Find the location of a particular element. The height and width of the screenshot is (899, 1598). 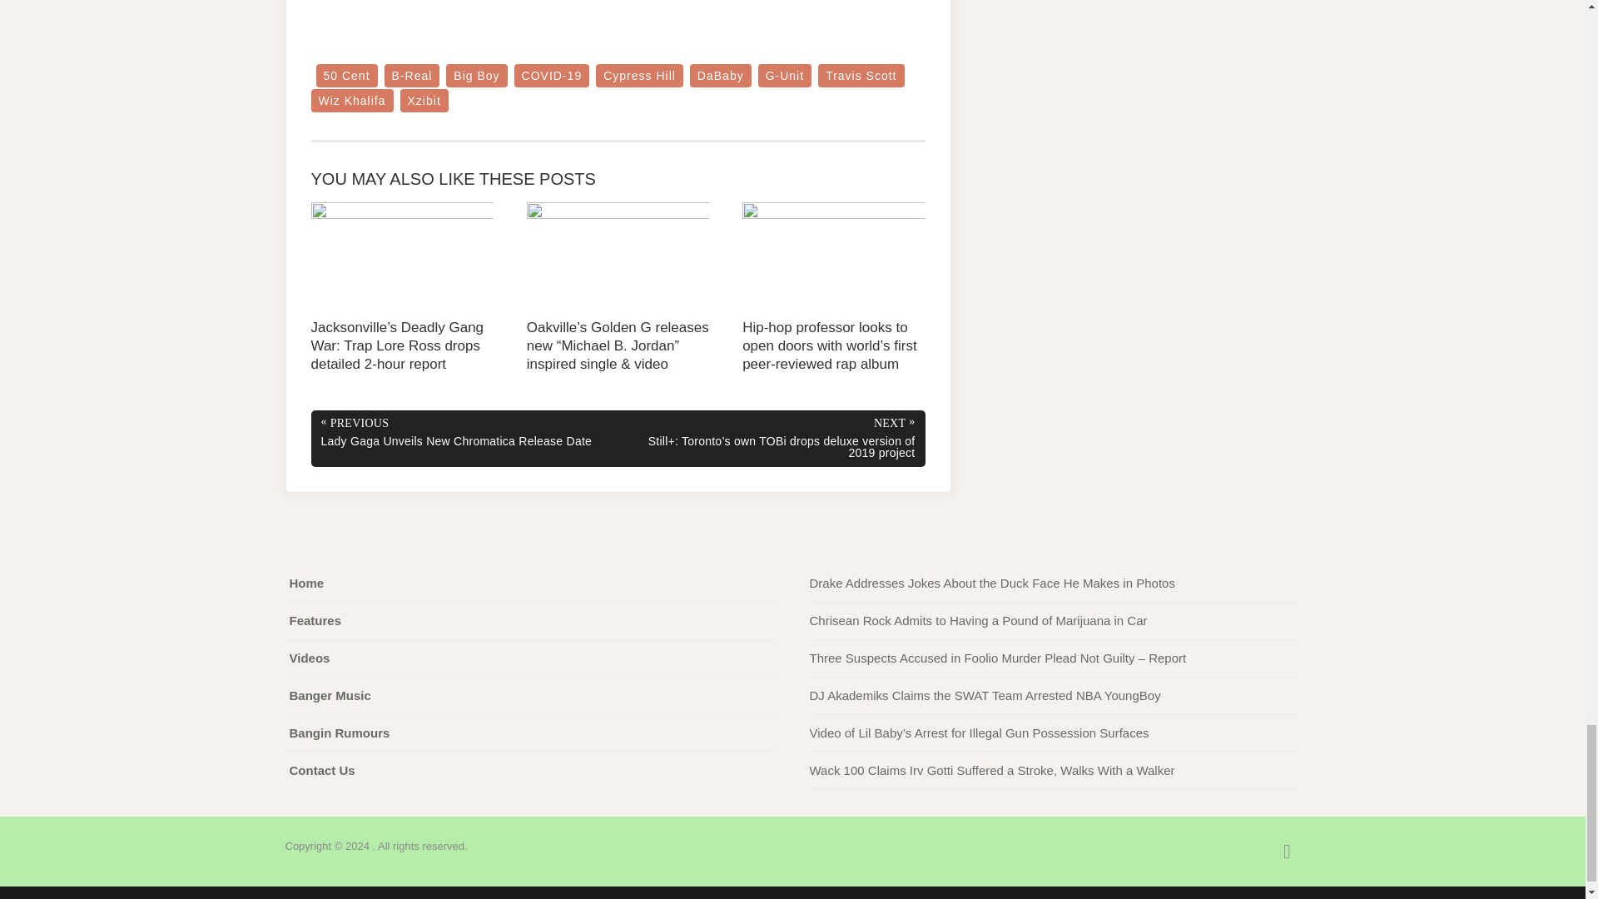

B-Real is located at coordinates (413, 75).